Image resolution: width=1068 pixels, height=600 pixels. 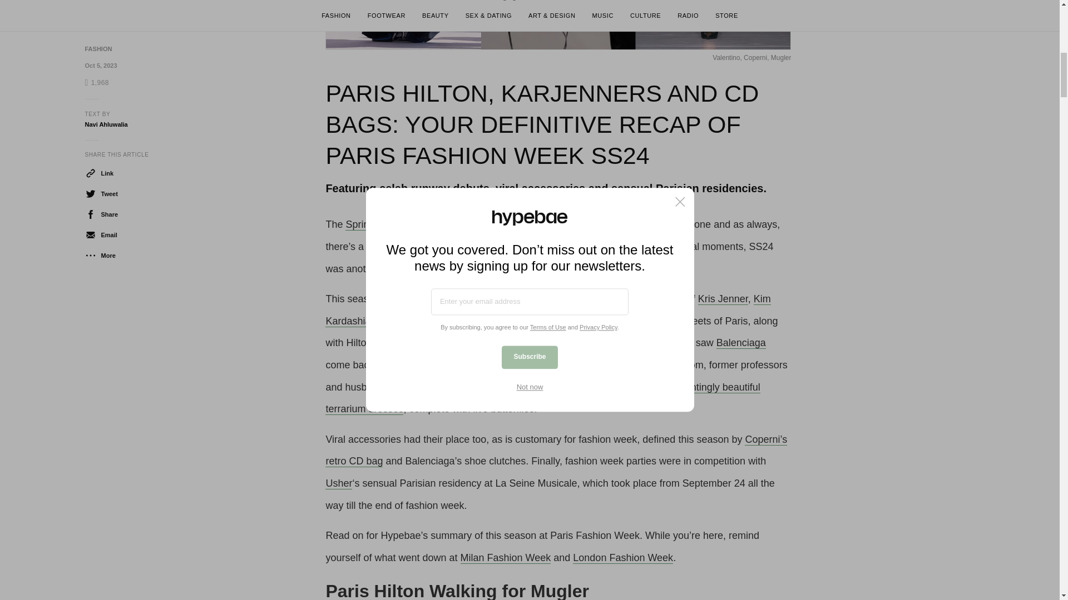 I want to click on Pharrell, so click(x=567, y=321).